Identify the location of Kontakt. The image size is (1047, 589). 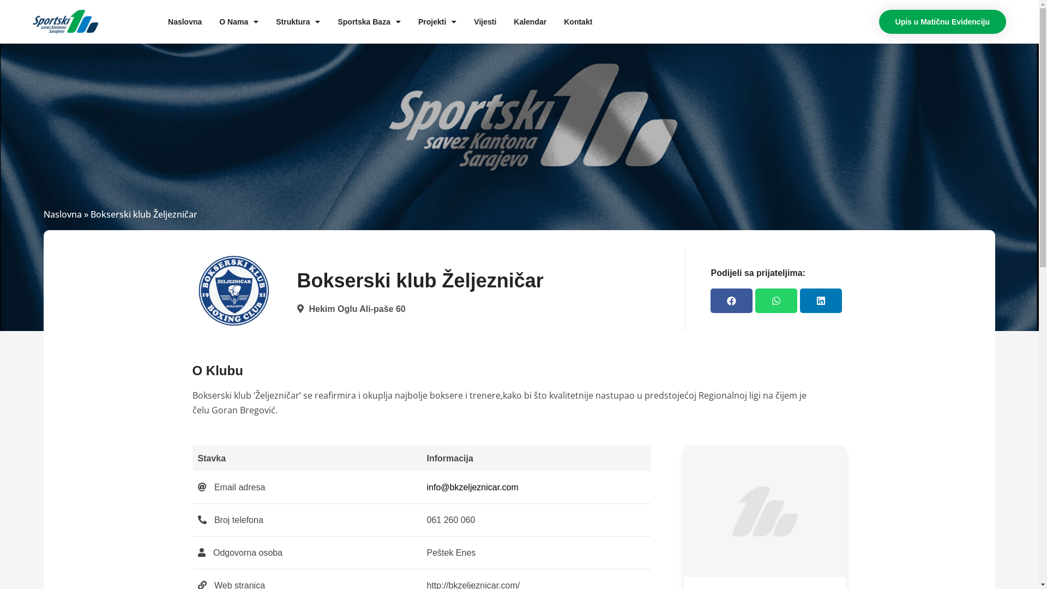
(578, 22).